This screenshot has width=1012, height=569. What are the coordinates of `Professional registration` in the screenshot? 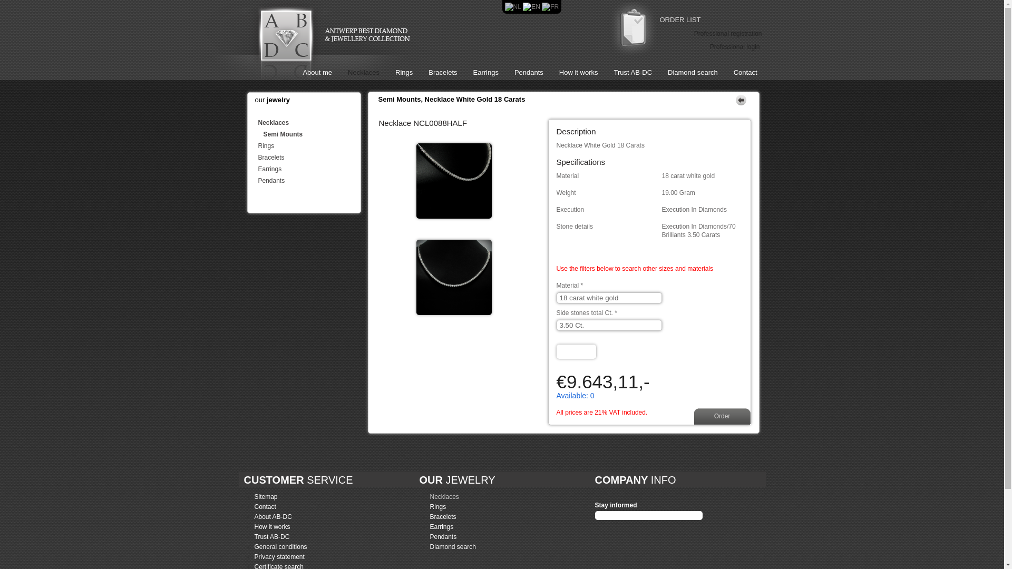 It's located at (728, 34).